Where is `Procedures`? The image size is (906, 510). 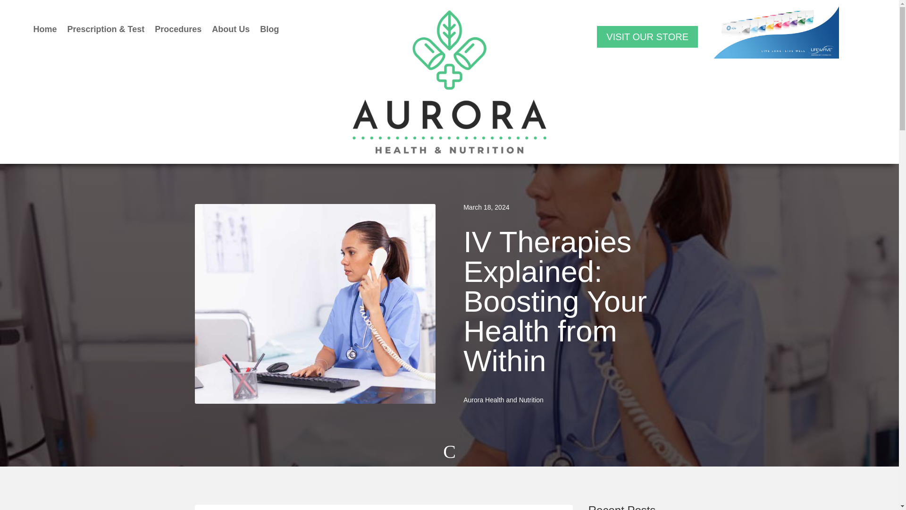
Procedures is located at coordinates (178, 31).